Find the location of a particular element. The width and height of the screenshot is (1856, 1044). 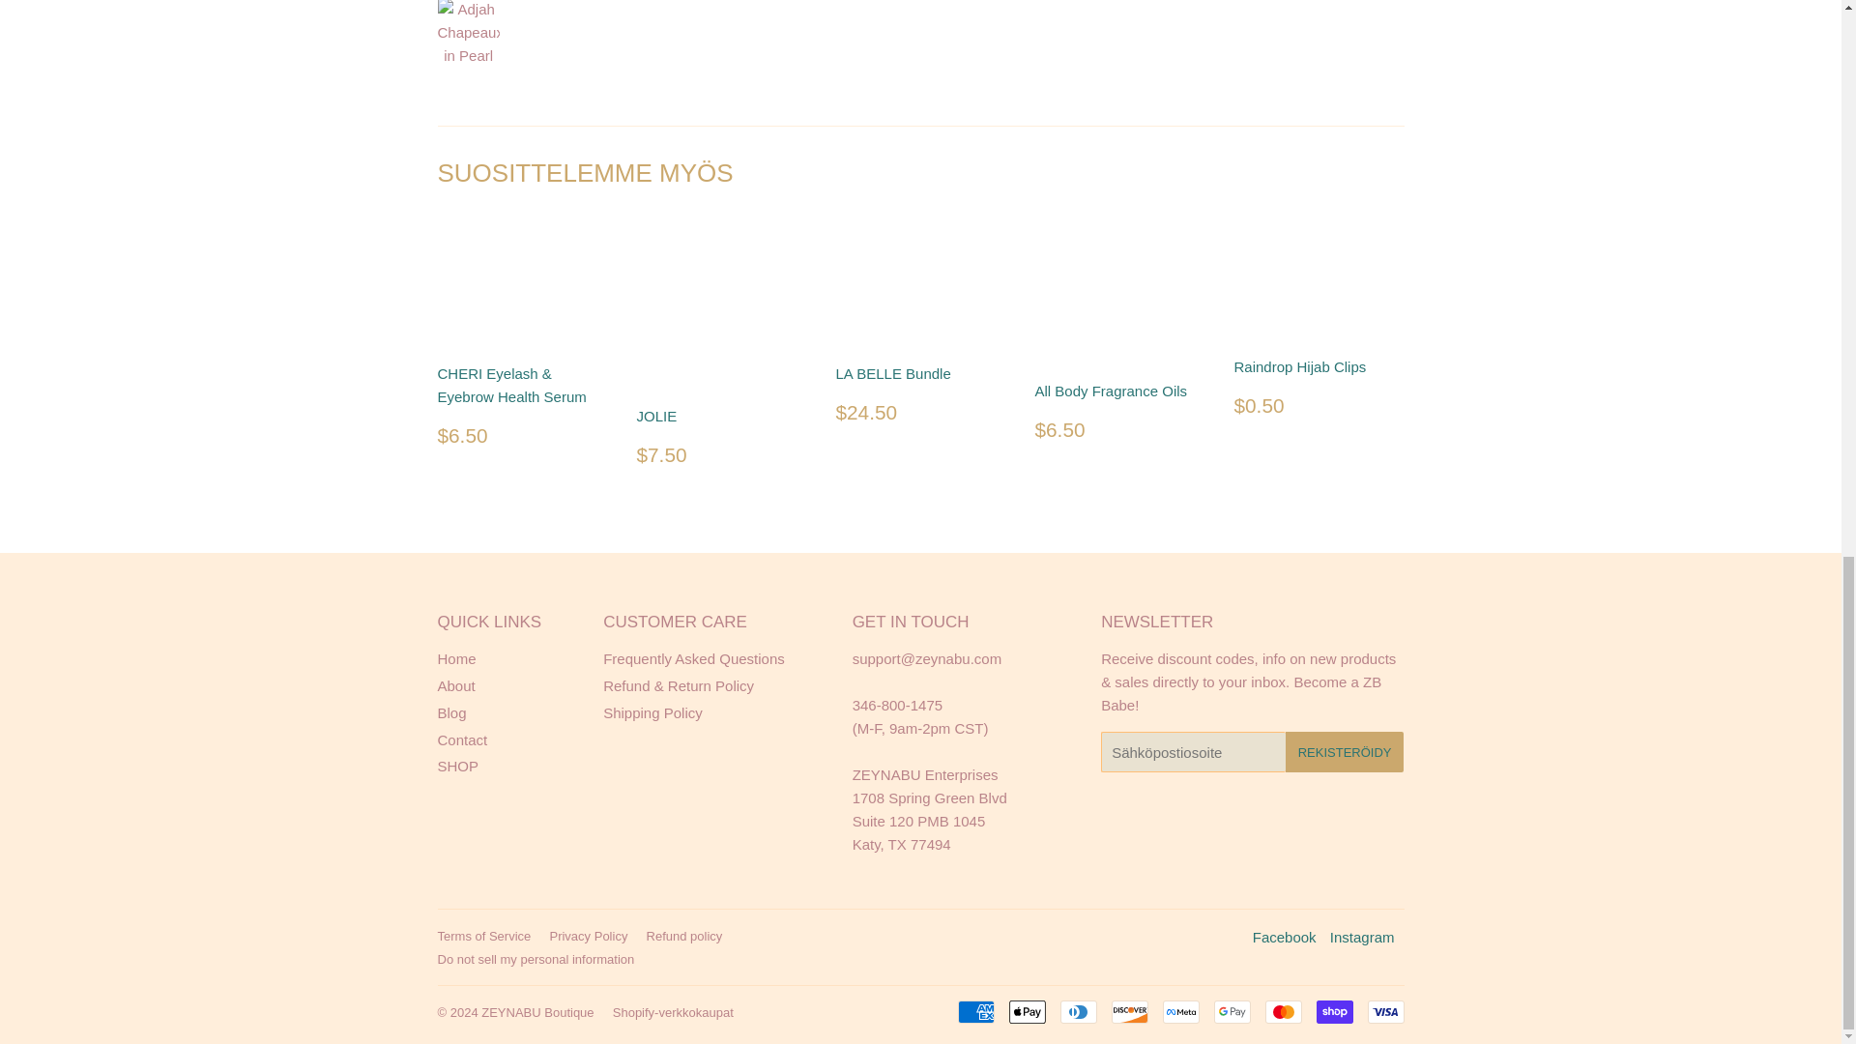

Mastercard is located at coordinates (1282, 1011).